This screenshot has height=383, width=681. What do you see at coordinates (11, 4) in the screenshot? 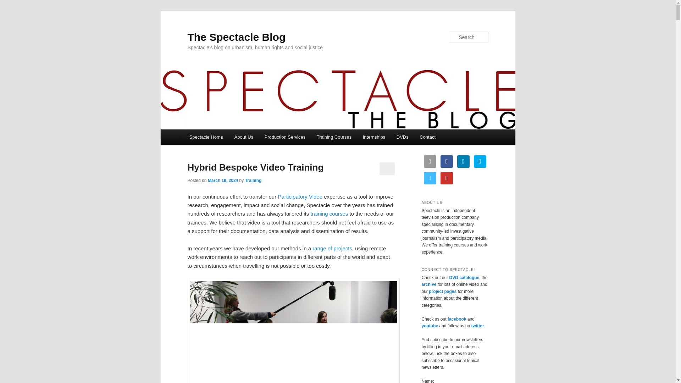
I see `Search` at bounding box center [11, 4].